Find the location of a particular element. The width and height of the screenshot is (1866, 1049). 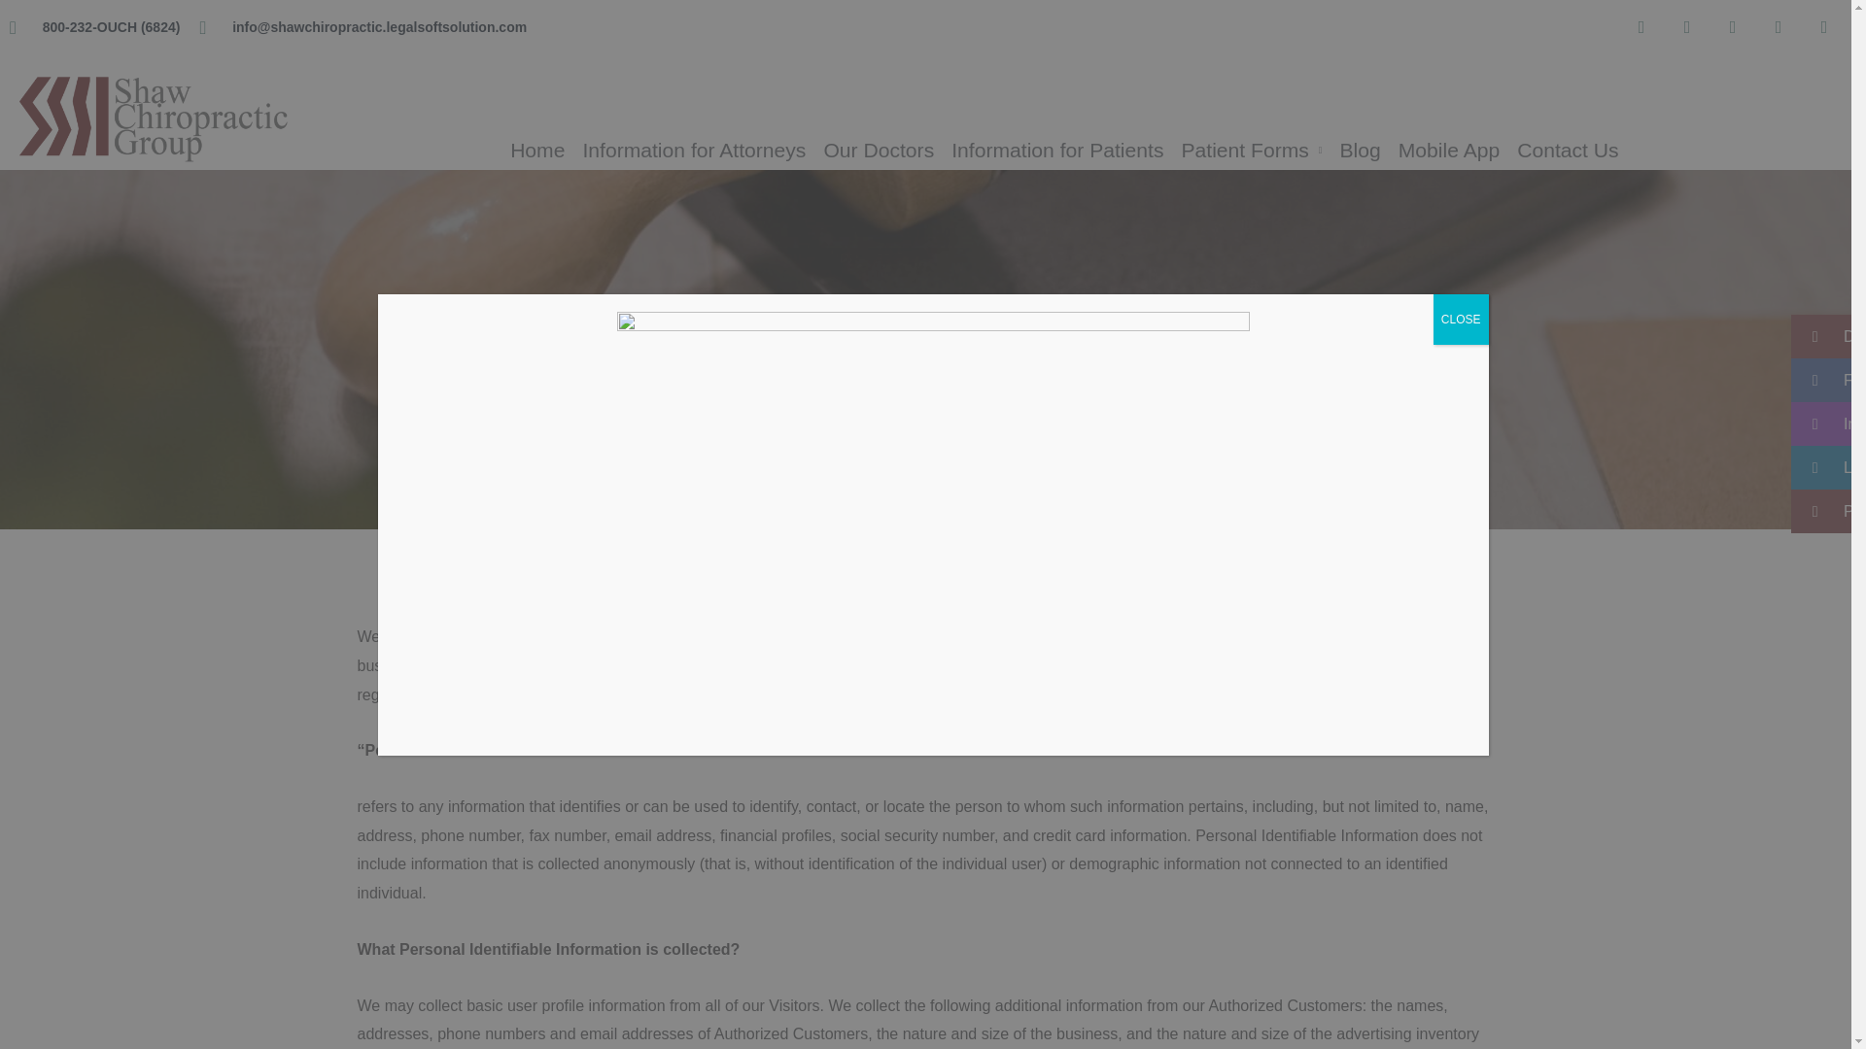

Blog is located at coordinates (1361, 151).